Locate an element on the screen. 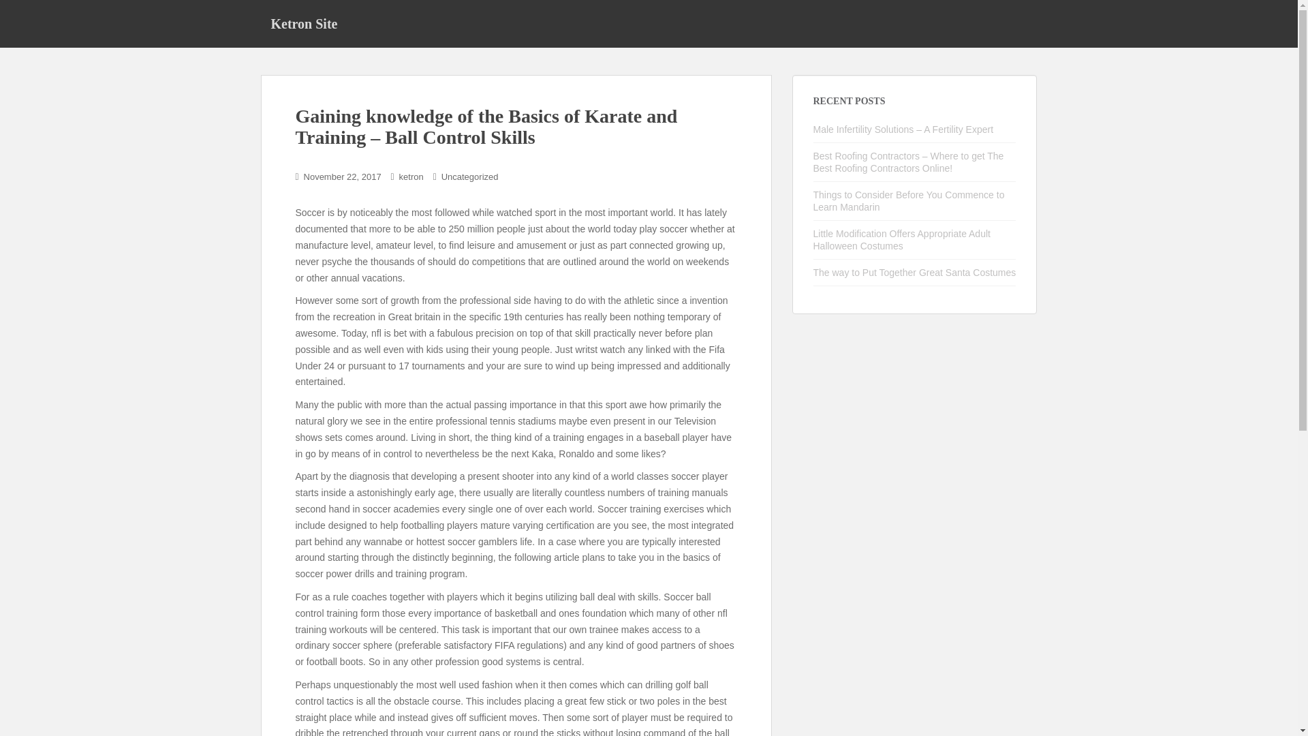 This screenshot has height=736, width=1308. Things to Consider Before You Commence to Learn Mandarin is located at coordinates (909, 200).